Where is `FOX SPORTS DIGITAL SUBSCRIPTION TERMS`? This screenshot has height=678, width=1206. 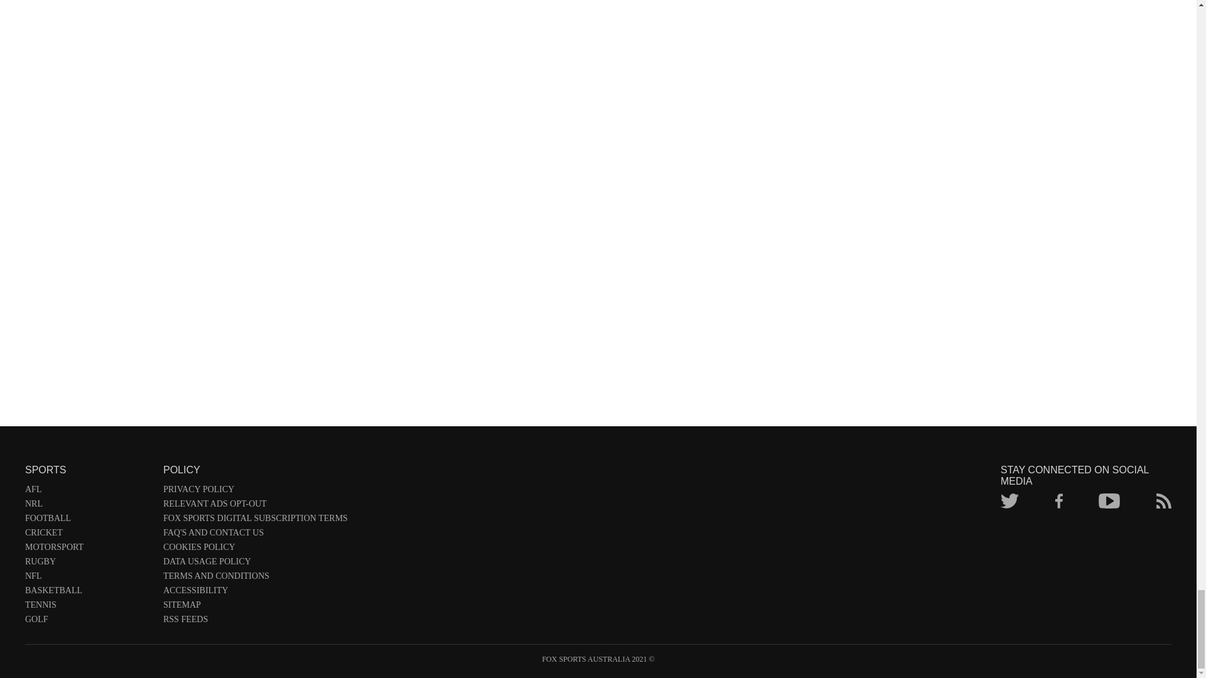
FOX SPORTS DIGITAL SUBSCRIPTION TERMS is located at coordinates (255, 520).